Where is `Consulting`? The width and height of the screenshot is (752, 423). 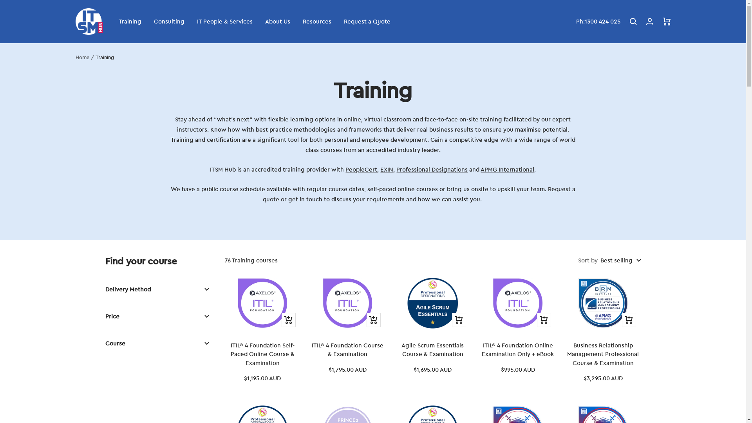 Consulting is located at coordinates (169, 22).